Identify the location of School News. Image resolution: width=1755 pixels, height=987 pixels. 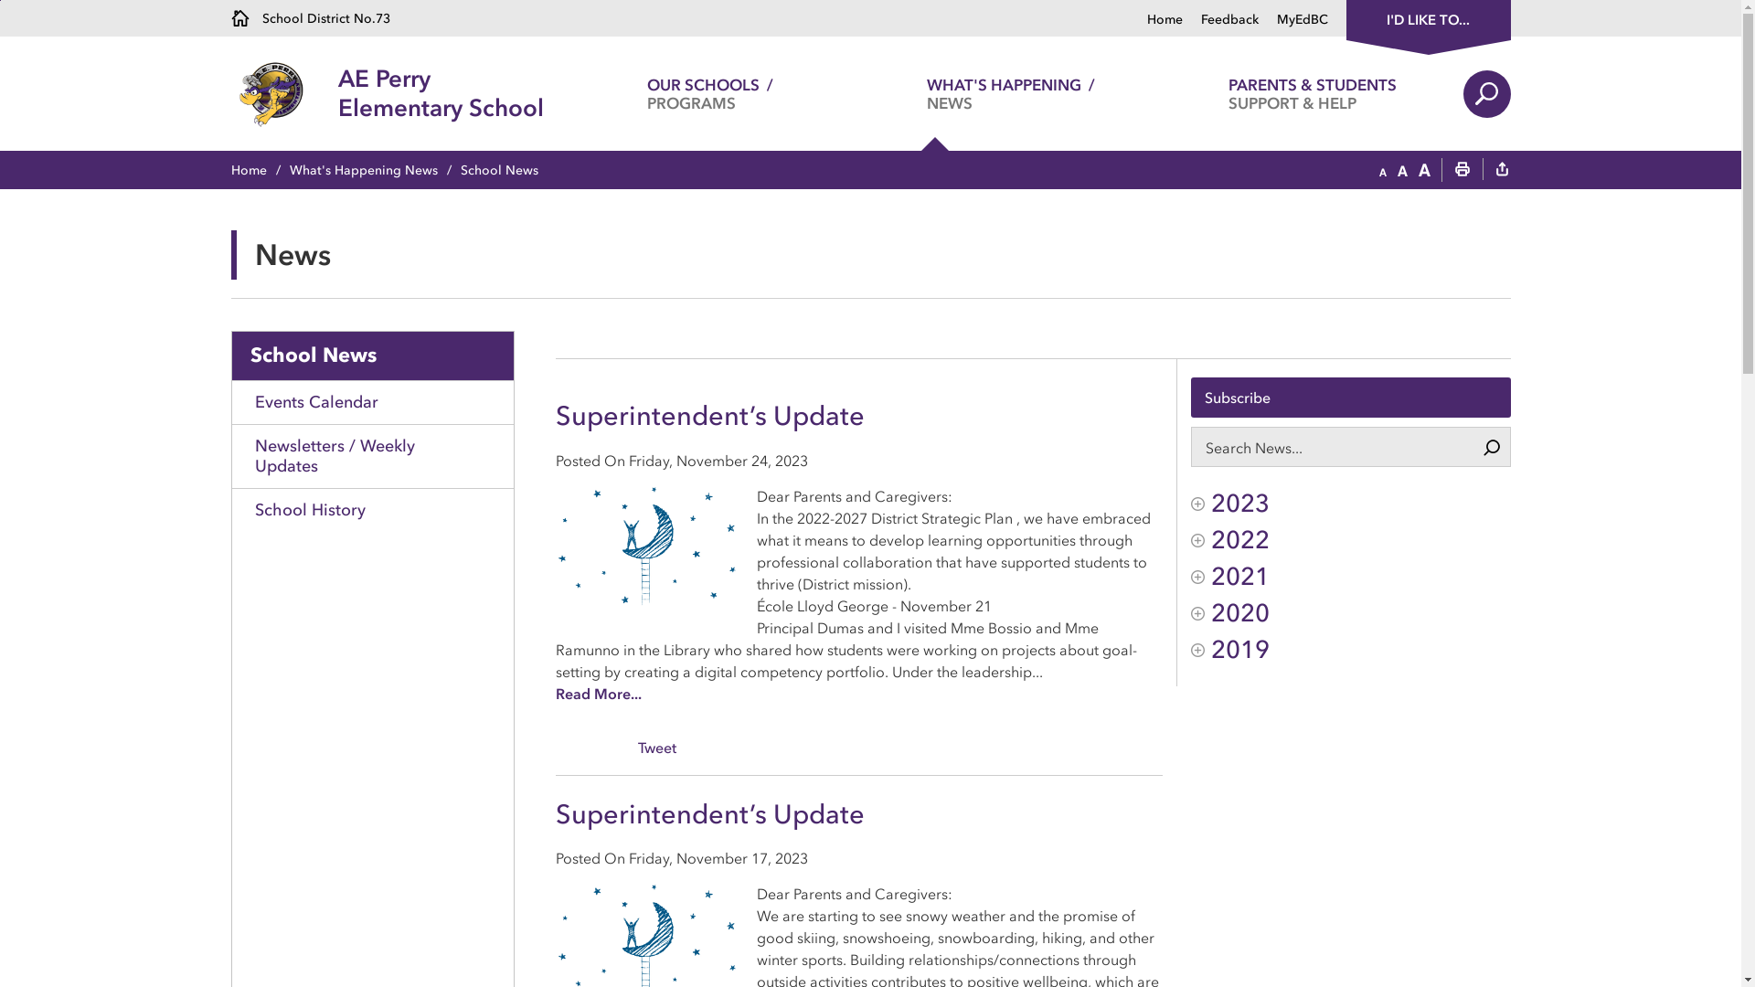
(373, 356).